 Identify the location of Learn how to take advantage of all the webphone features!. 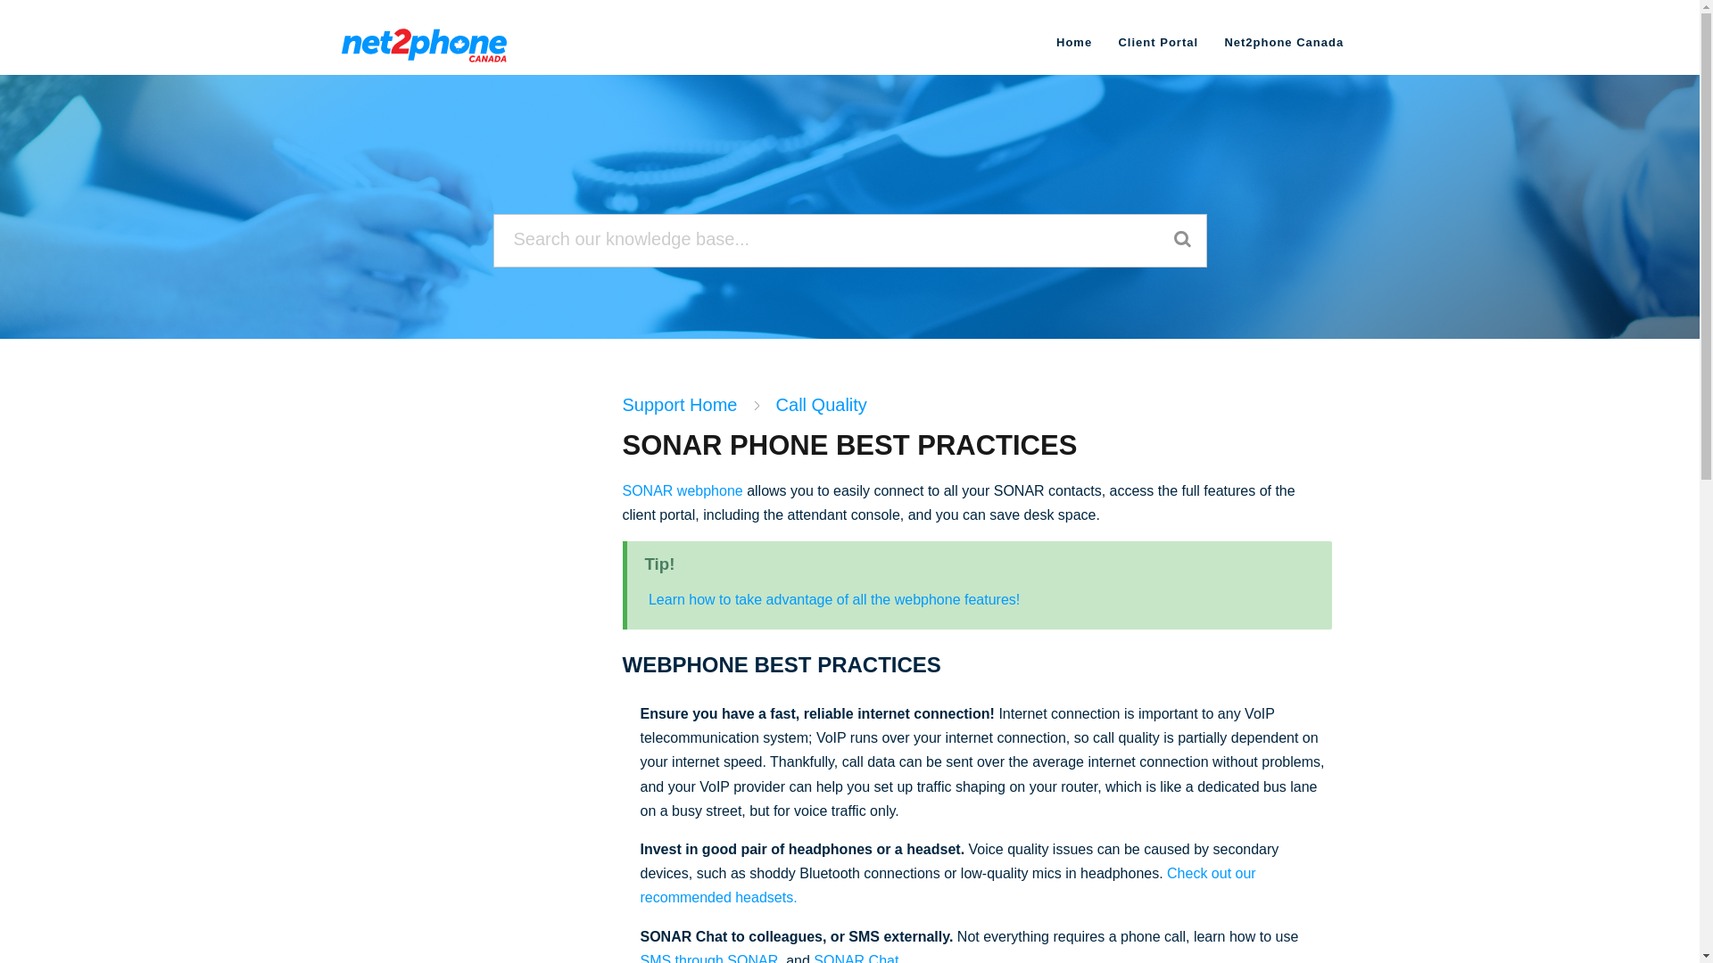
(833, 599).